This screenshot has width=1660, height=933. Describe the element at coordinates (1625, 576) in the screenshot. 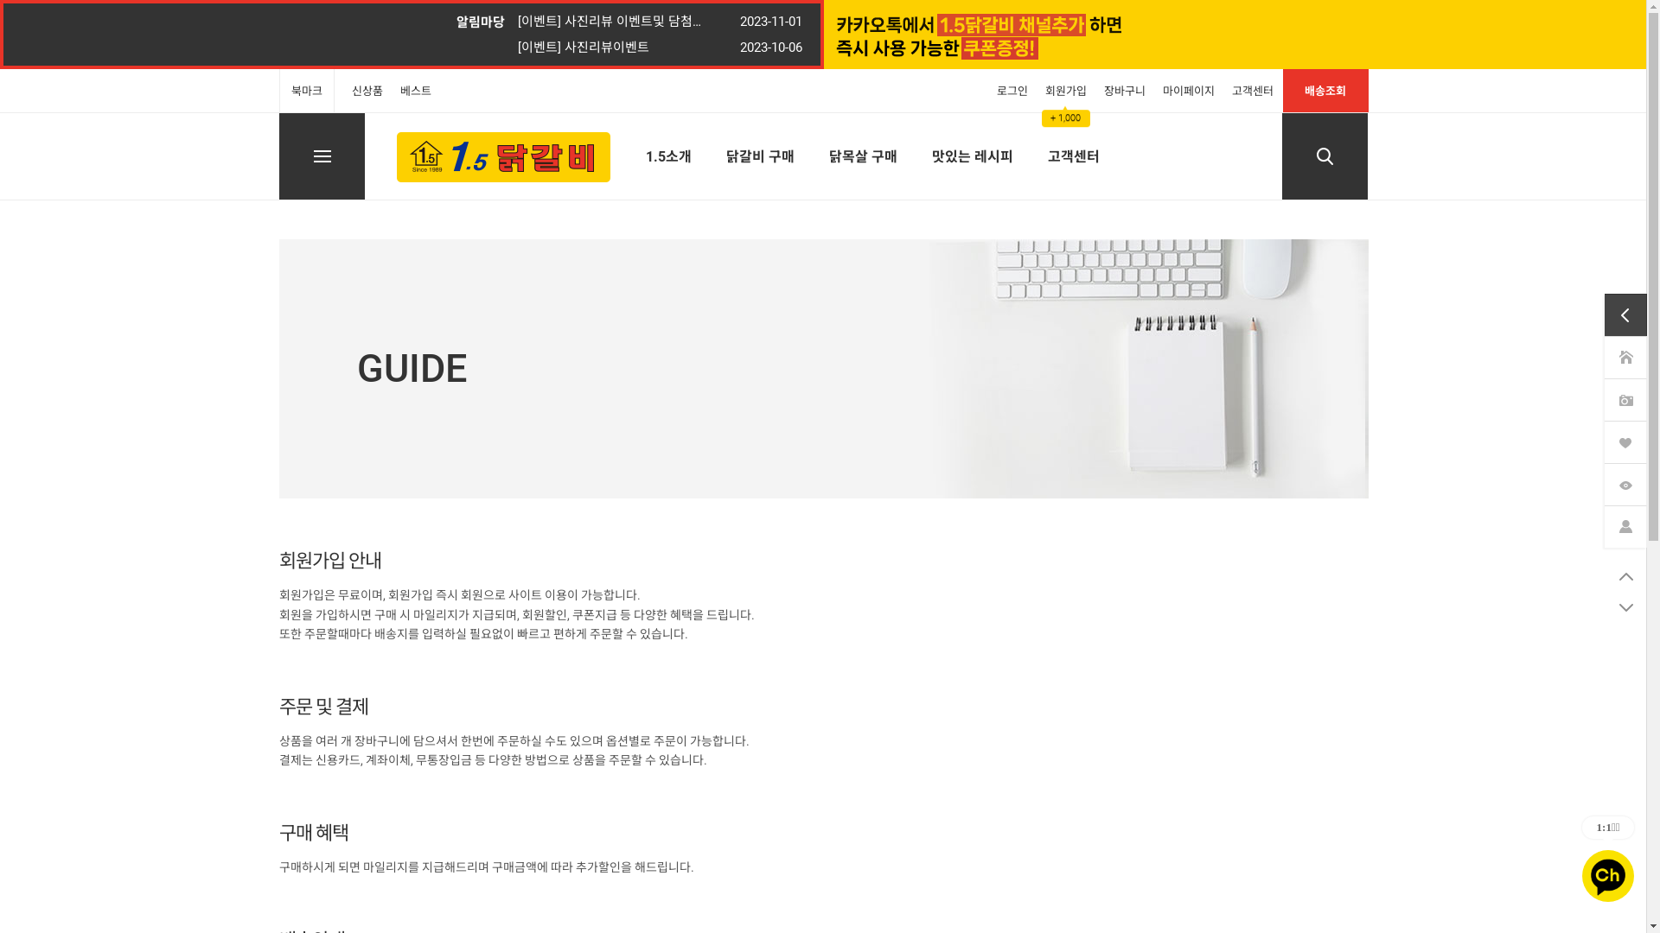

I see `to Top` at that location.